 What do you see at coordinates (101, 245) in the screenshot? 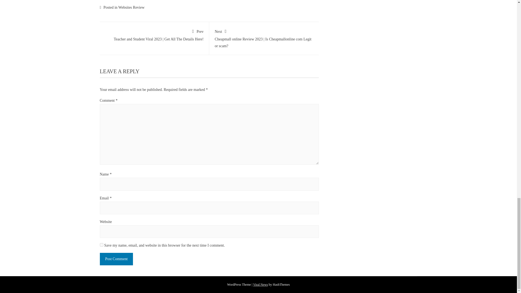
I see `yes` at bounding box center [101, 245].